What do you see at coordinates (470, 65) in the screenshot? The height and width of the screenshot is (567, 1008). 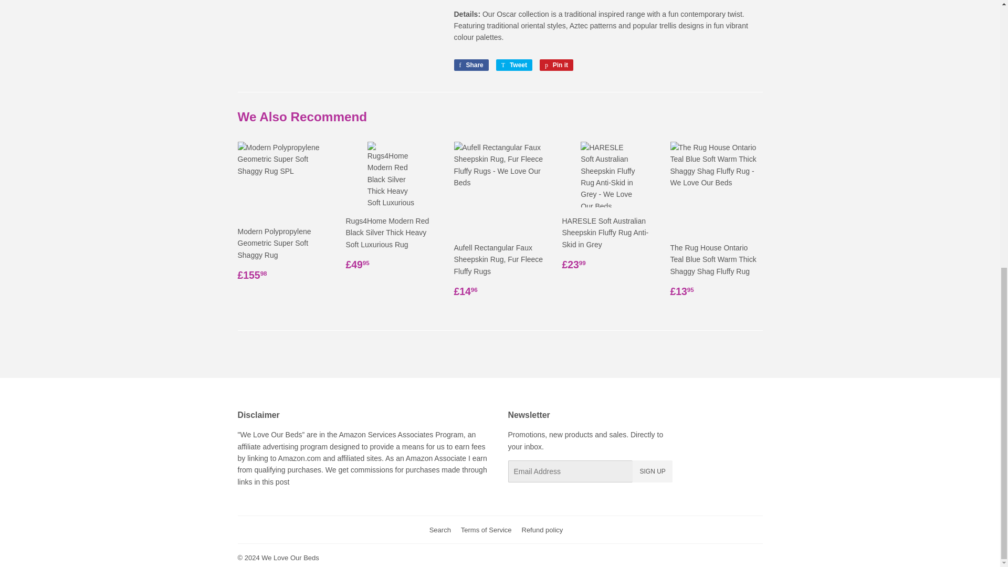 I see `Share on Facebook` at bounding box center [470, 65].